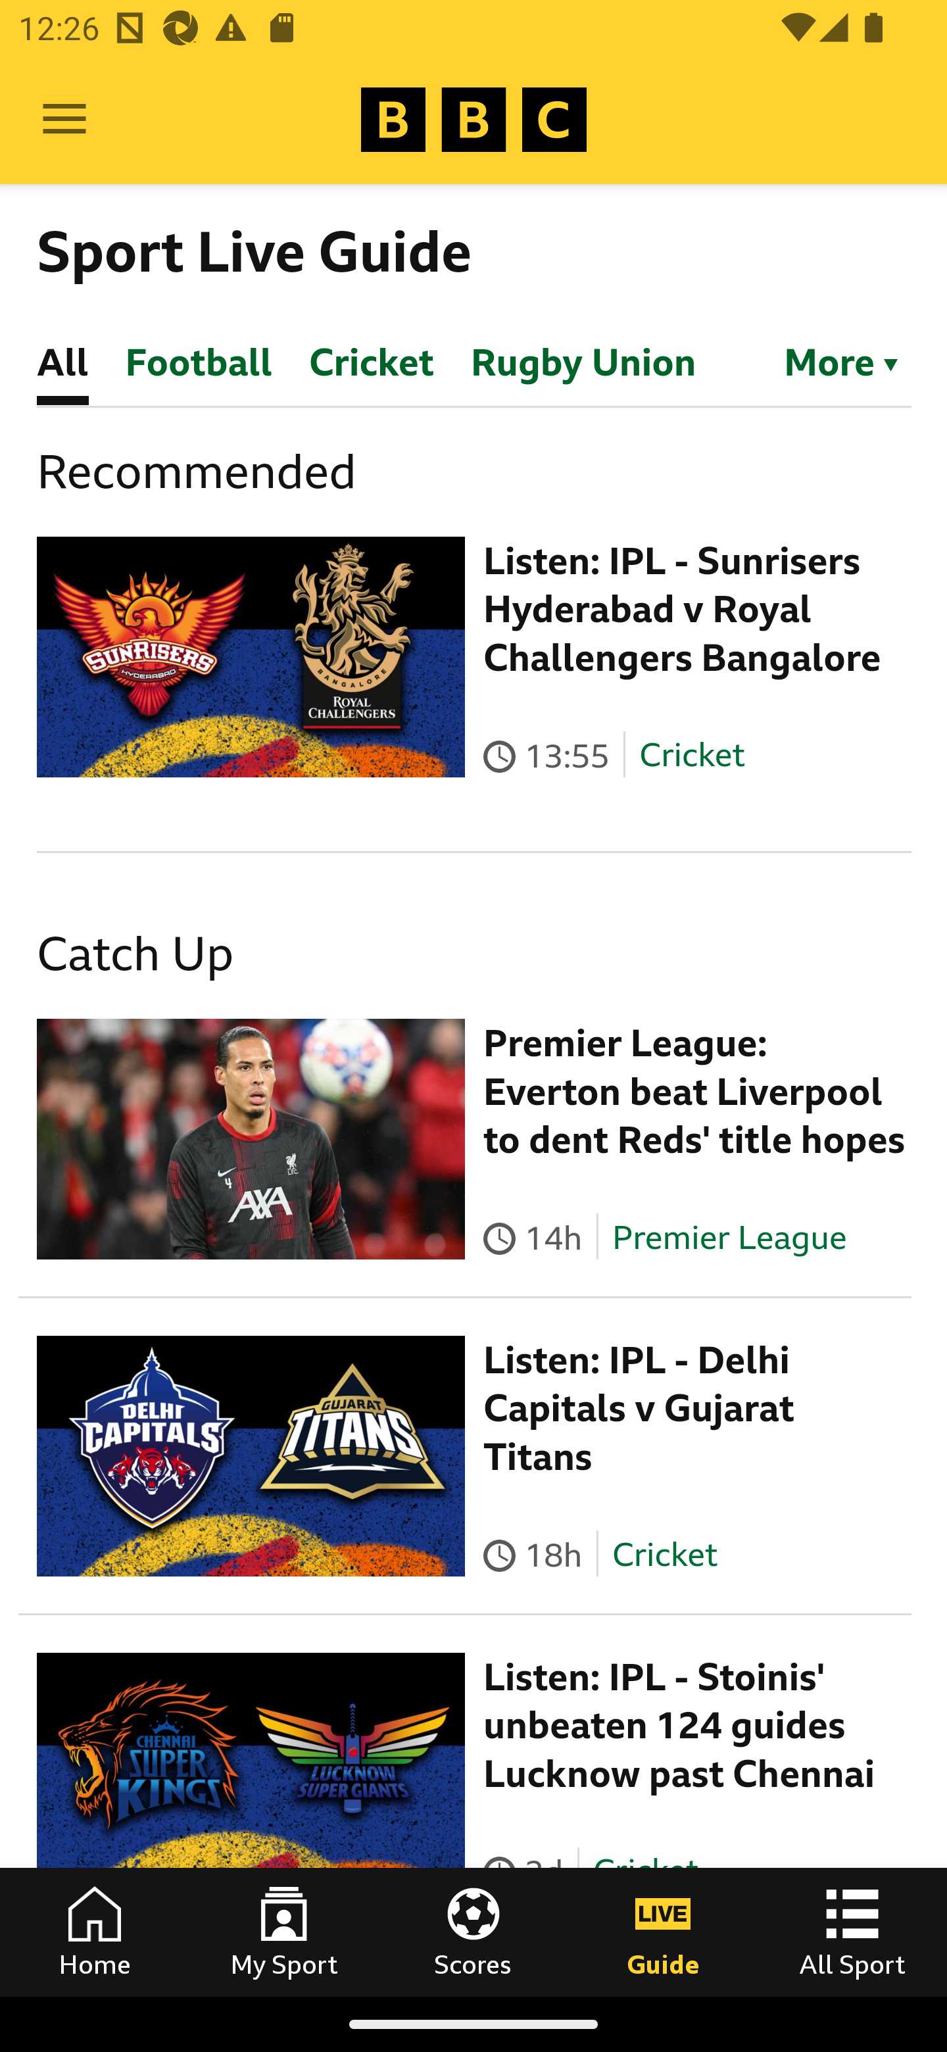  What do you see at coordinates (664, 1553) in the screenshot?
I see `Cricket` at bounding box center [664, 1553].